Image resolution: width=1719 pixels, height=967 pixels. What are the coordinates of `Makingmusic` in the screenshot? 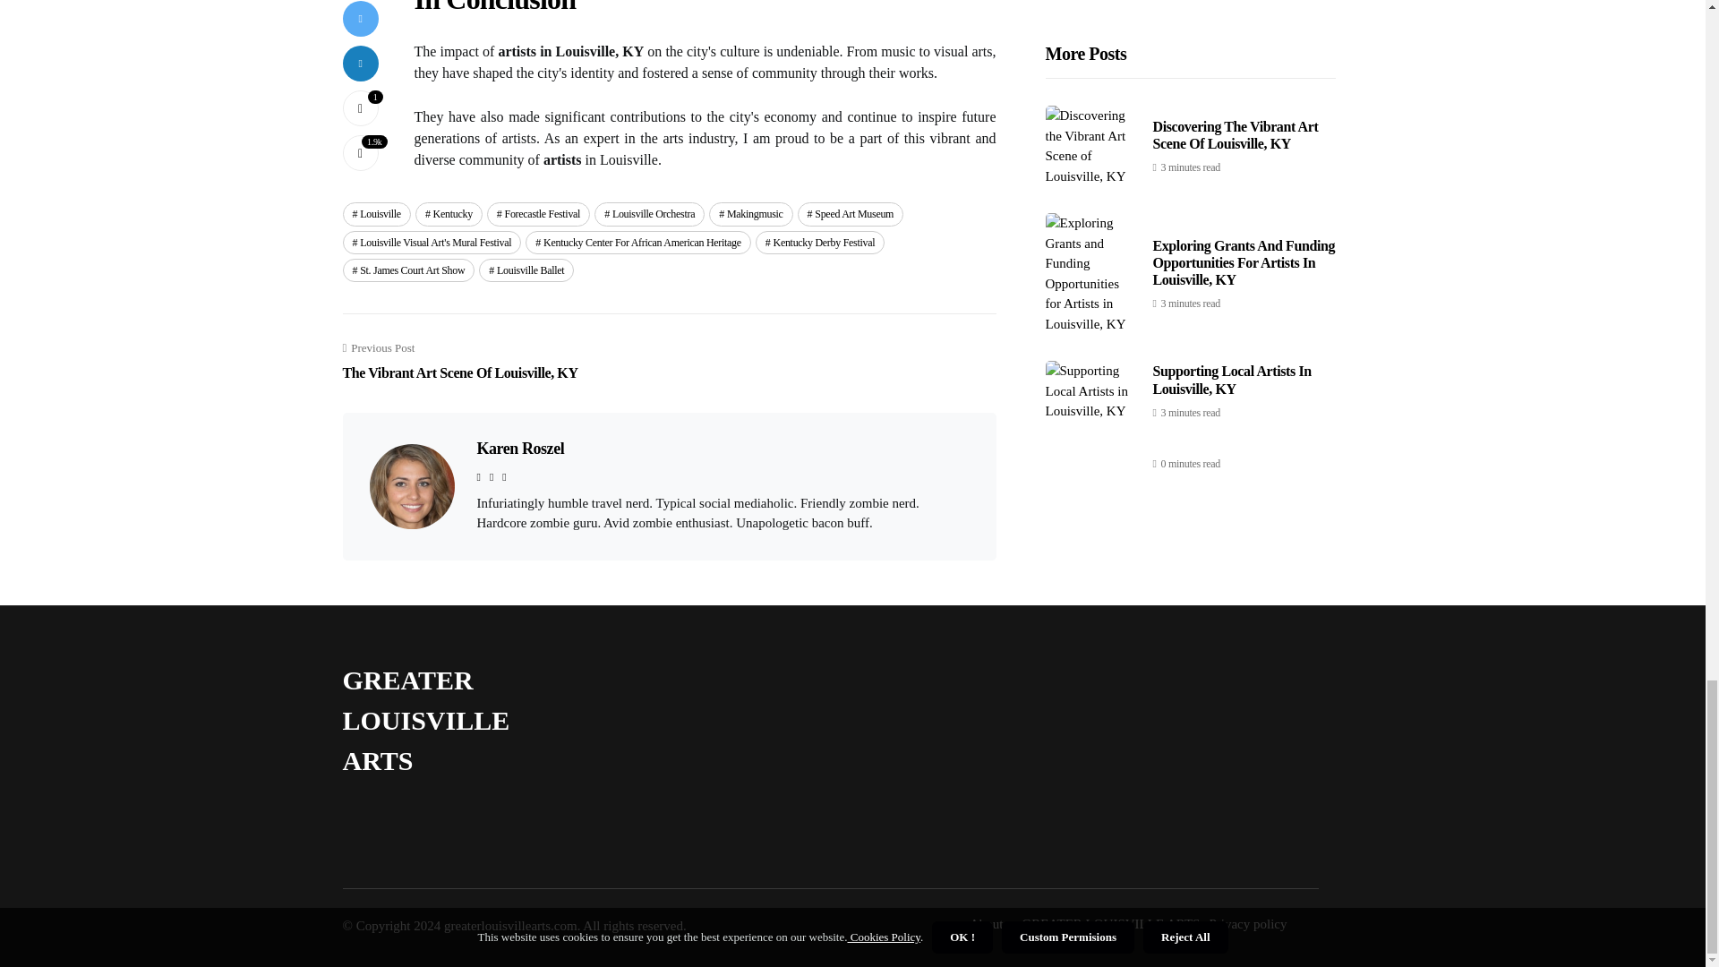 It's located at (376, 213).